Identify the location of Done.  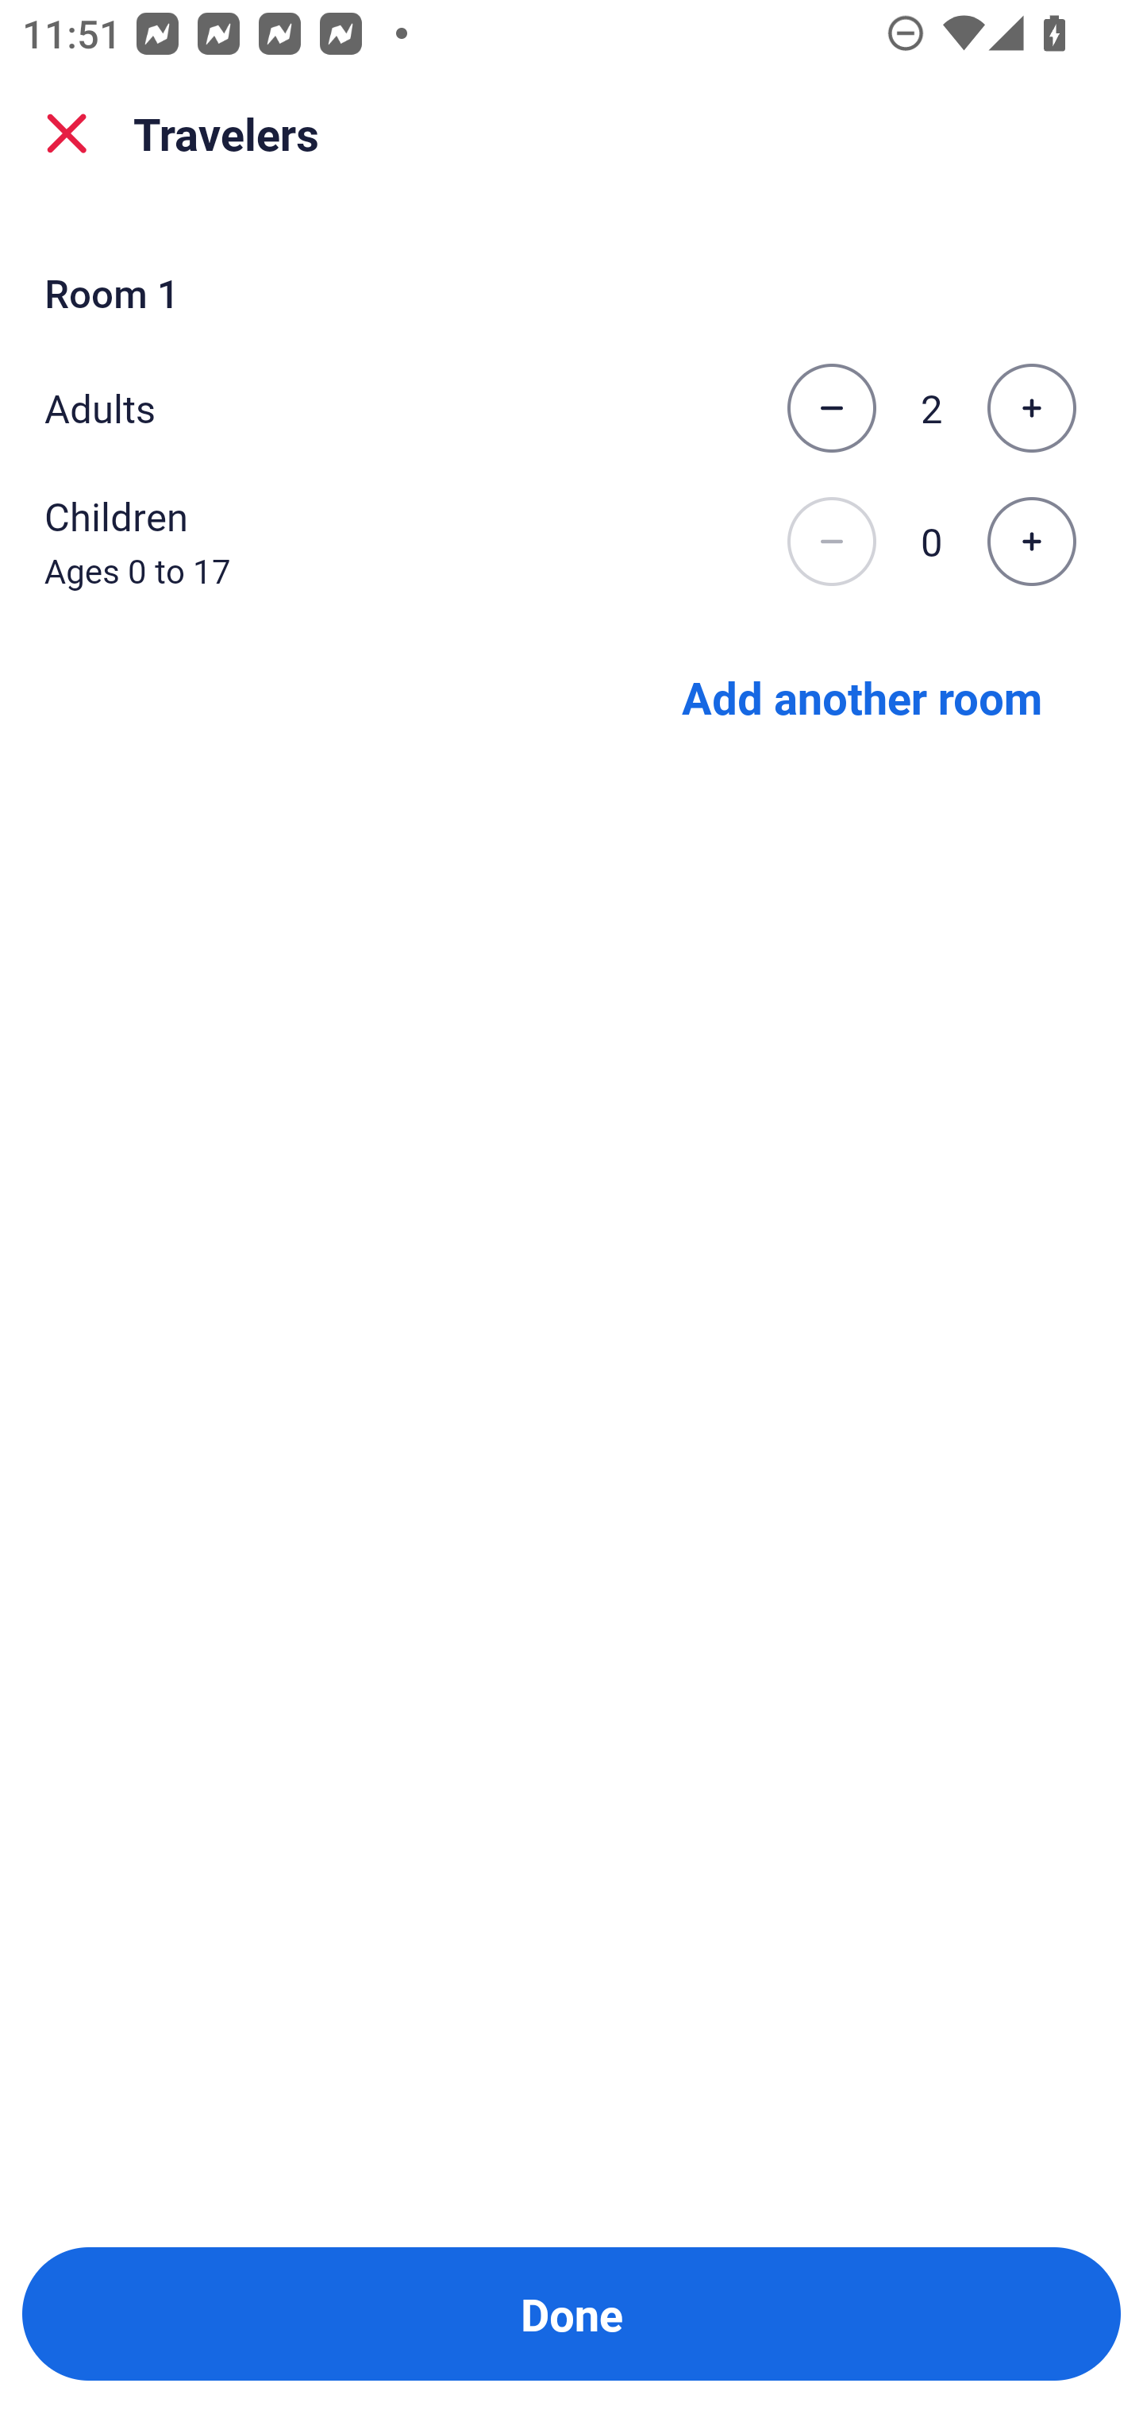
(571, 2314).